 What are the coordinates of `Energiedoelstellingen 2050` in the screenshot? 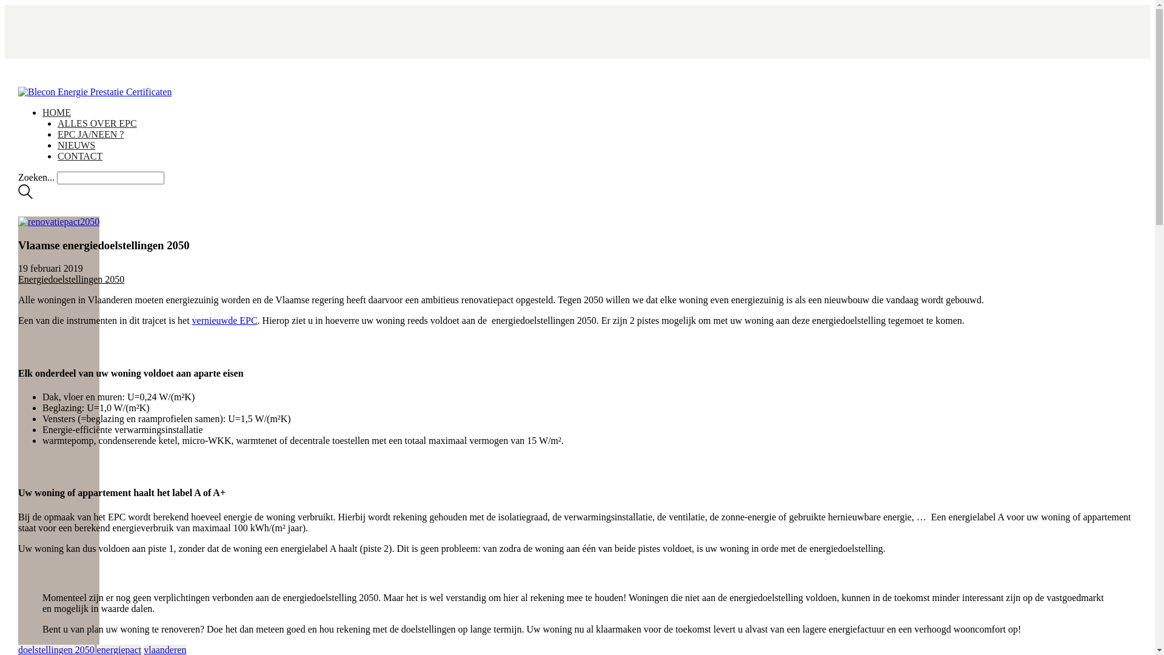 It's located at (72, 279).